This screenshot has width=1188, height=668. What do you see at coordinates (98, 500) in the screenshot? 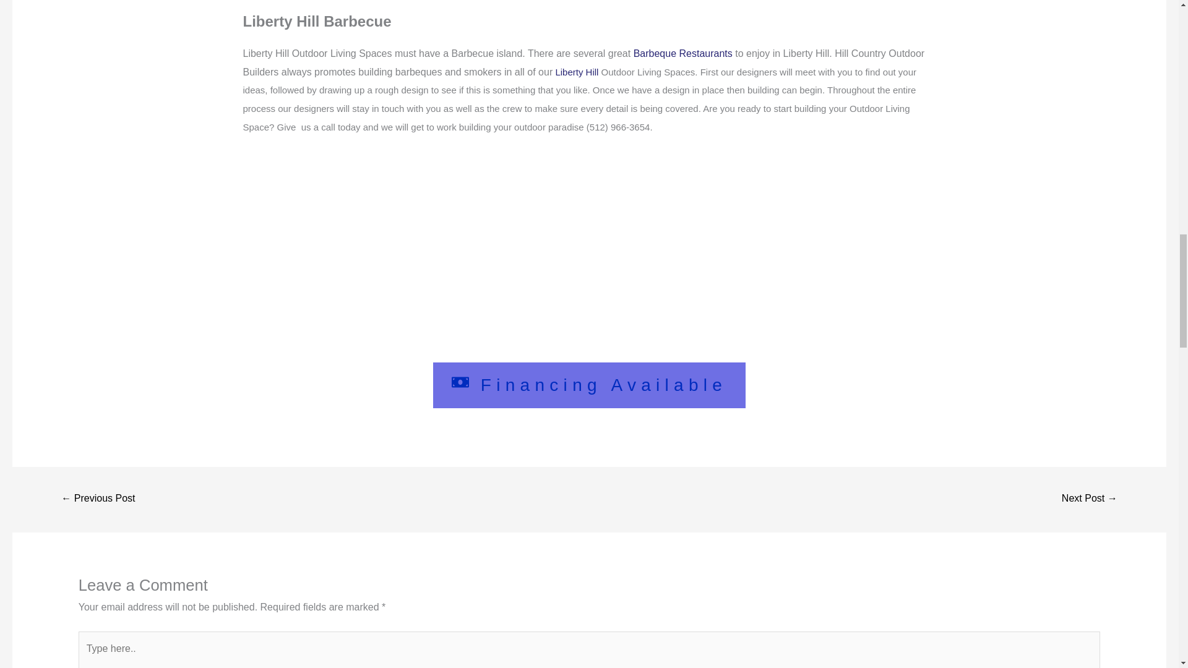
I see `Low Voltage  Lighting` at bounding box center [98, 500].